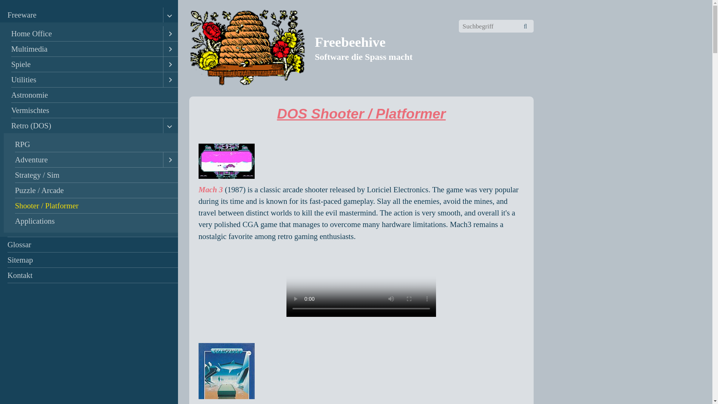 The image size is (718, 404). I want to click on Utilities, so click(83, 80).